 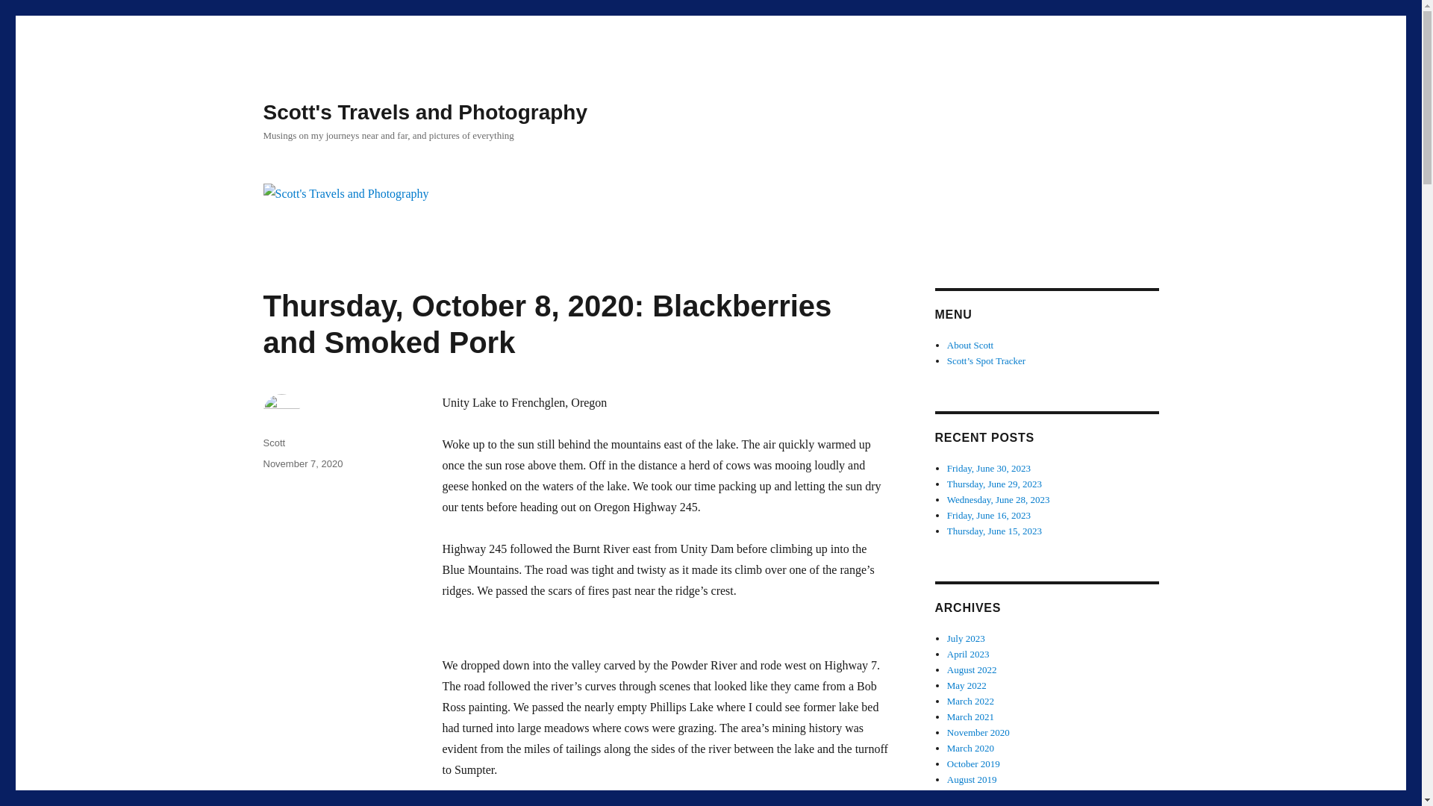 I want to click on March 2021, so click(x=970, y=716).